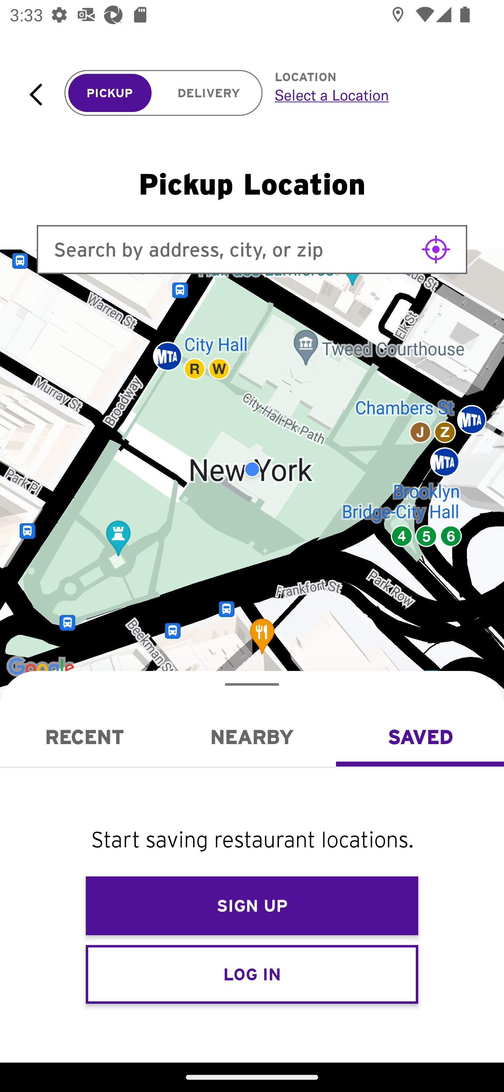  Describe the element at coordinates (252, 249) in the screenshot. I see `Search by address, city, or zip` at that location.